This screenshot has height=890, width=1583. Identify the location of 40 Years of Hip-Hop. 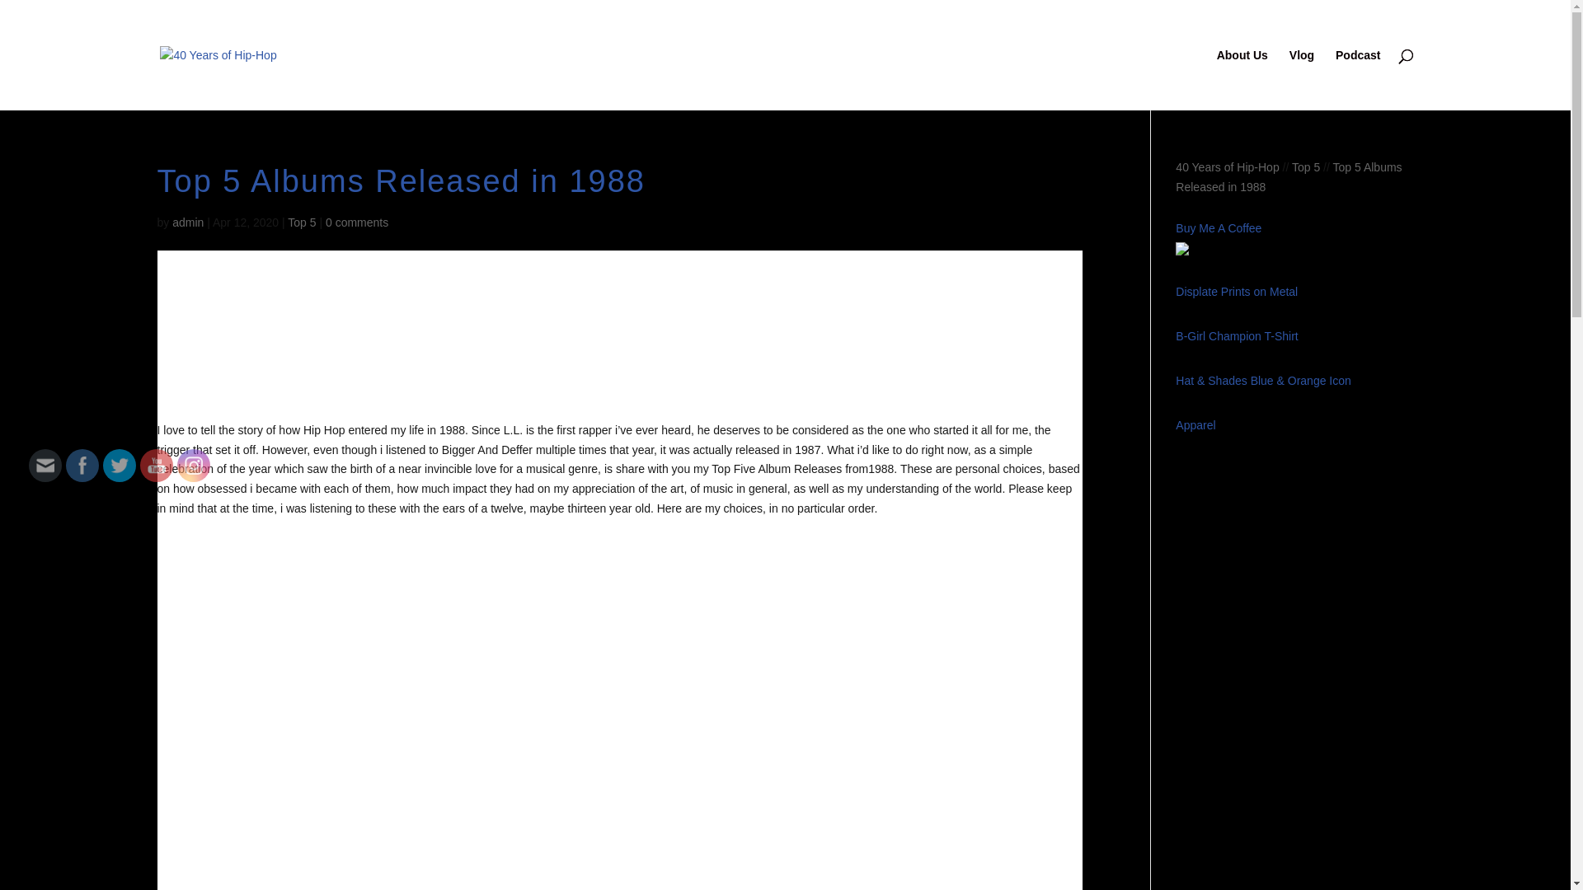
(1227, 167).